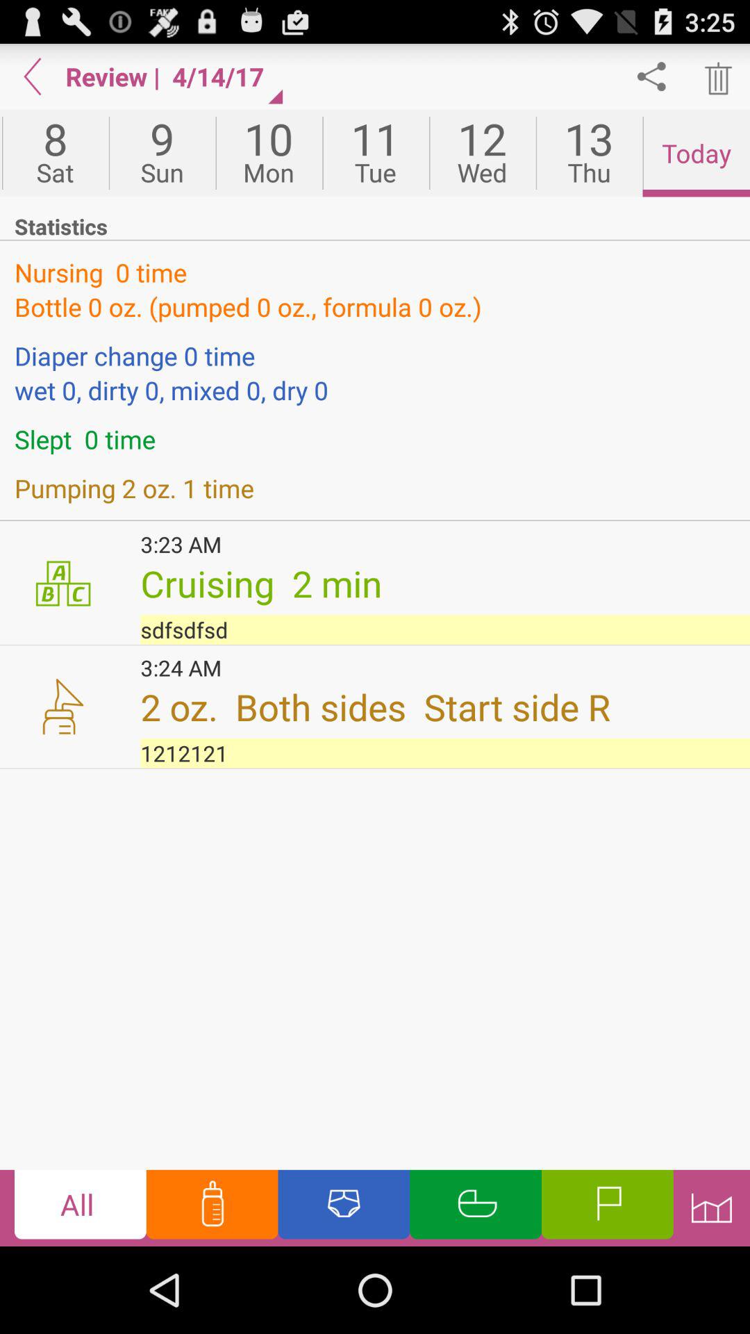 Image resolution: width=750 pixels, height=1334 pixels. Describe the element at coordinates (212, 1208) in the screenshot. I see `add feeding` at that location.